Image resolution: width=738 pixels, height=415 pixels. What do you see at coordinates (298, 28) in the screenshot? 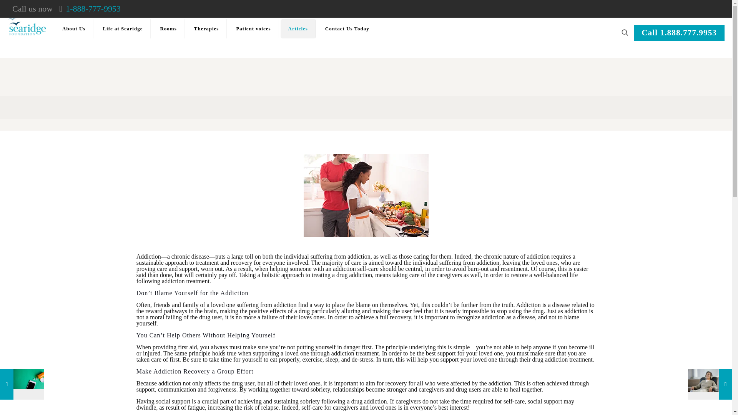
I see `Articles` at bounding box center [298, 28].